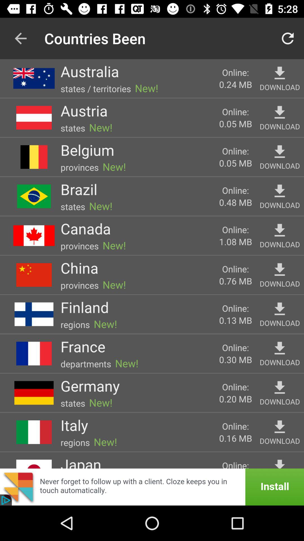 The height and width of the screenshot is (541, 304). Describe the element at coordinates (280, 309) in the screenshot. I see `download finland map` at that location.